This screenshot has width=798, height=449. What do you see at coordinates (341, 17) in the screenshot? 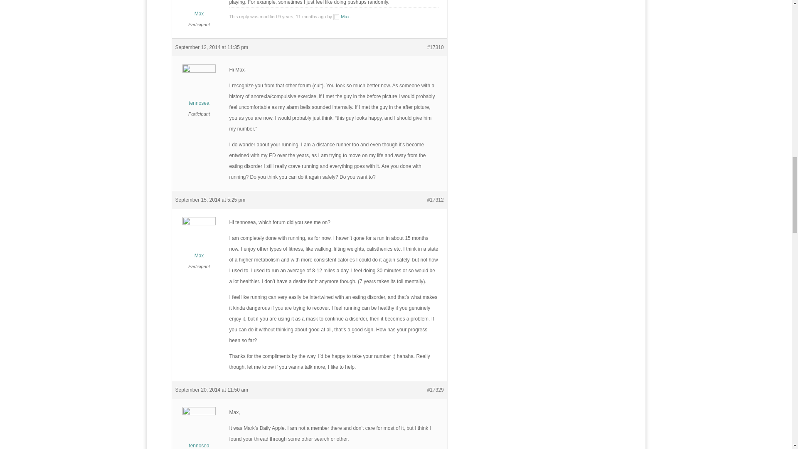
I see `View Max's profile` at bounding box center [341, 17].